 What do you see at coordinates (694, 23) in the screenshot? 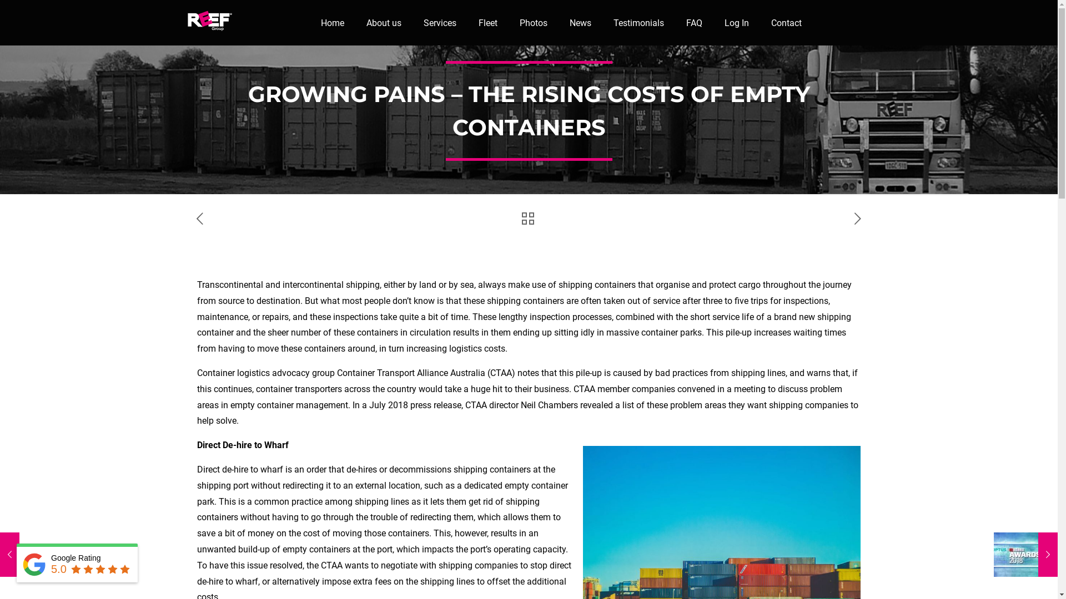
I see `FAQ` at bounding box center [694, 23].